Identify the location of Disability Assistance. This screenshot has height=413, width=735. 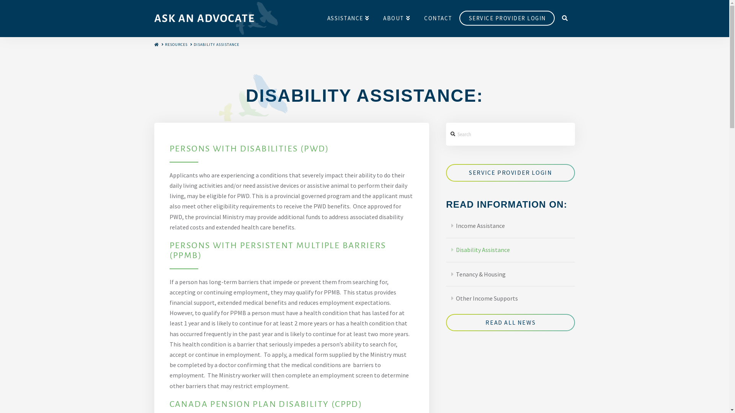
(511, 250).